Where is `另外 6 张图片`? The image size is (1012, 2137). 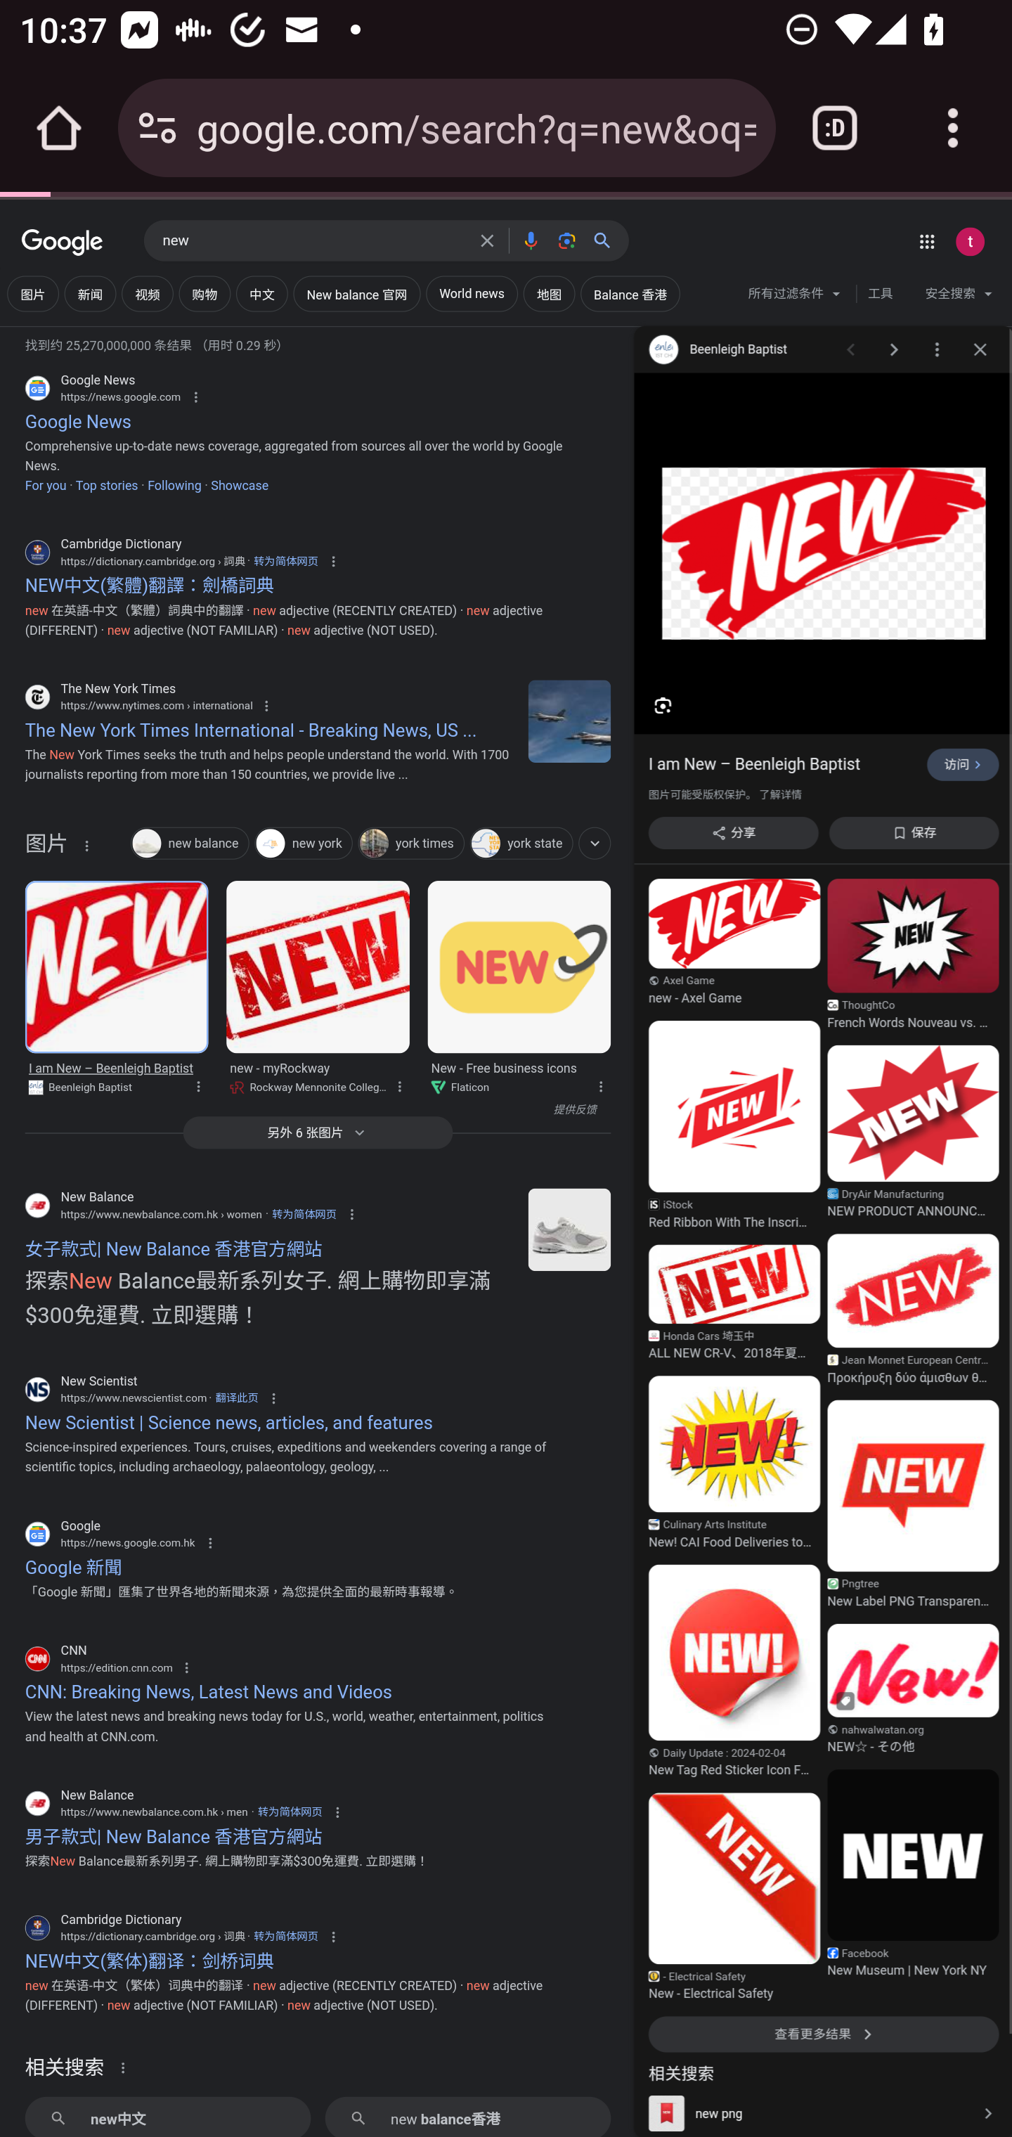 另外 6 张图片 is located at coordinates (317, 1132).